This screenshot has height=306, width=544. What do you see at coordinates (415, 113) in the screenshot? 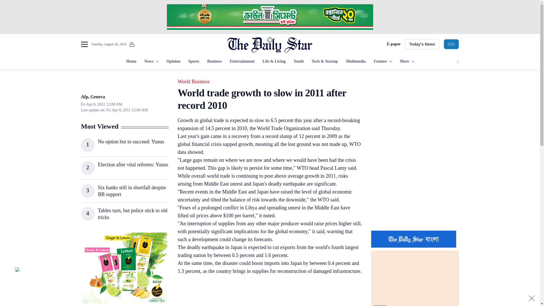
I see `3rd party ad content` at bounding box center [415, 113].